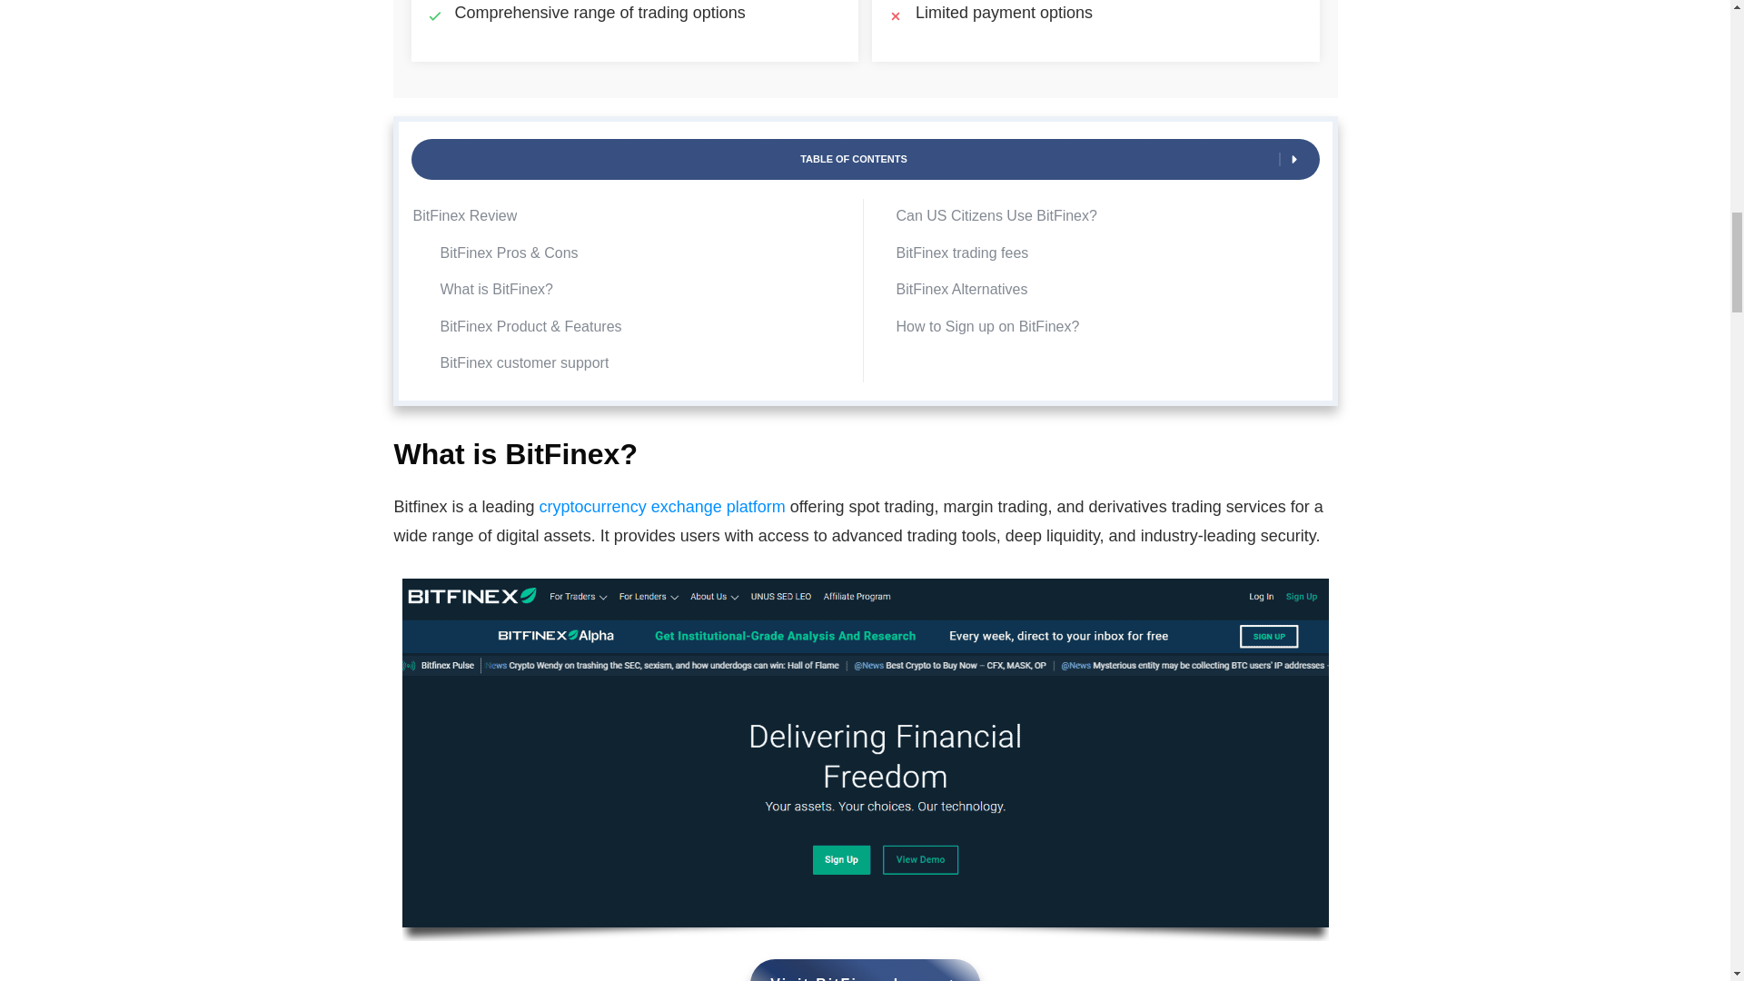  What do you see at coordinates (463, 216) in the screenshot?
I see `BitFinex Review` at bounding box center [463, 216].